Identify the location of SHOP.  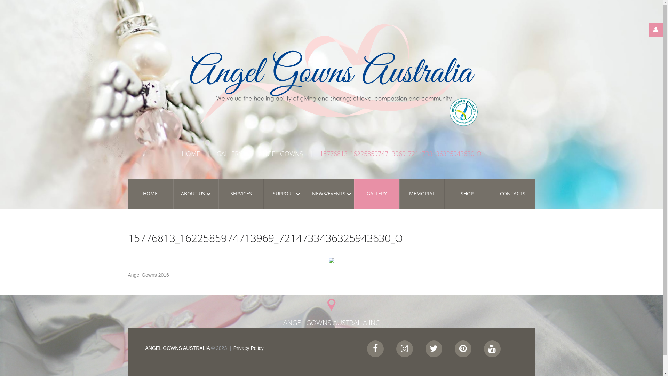
(467, 194).